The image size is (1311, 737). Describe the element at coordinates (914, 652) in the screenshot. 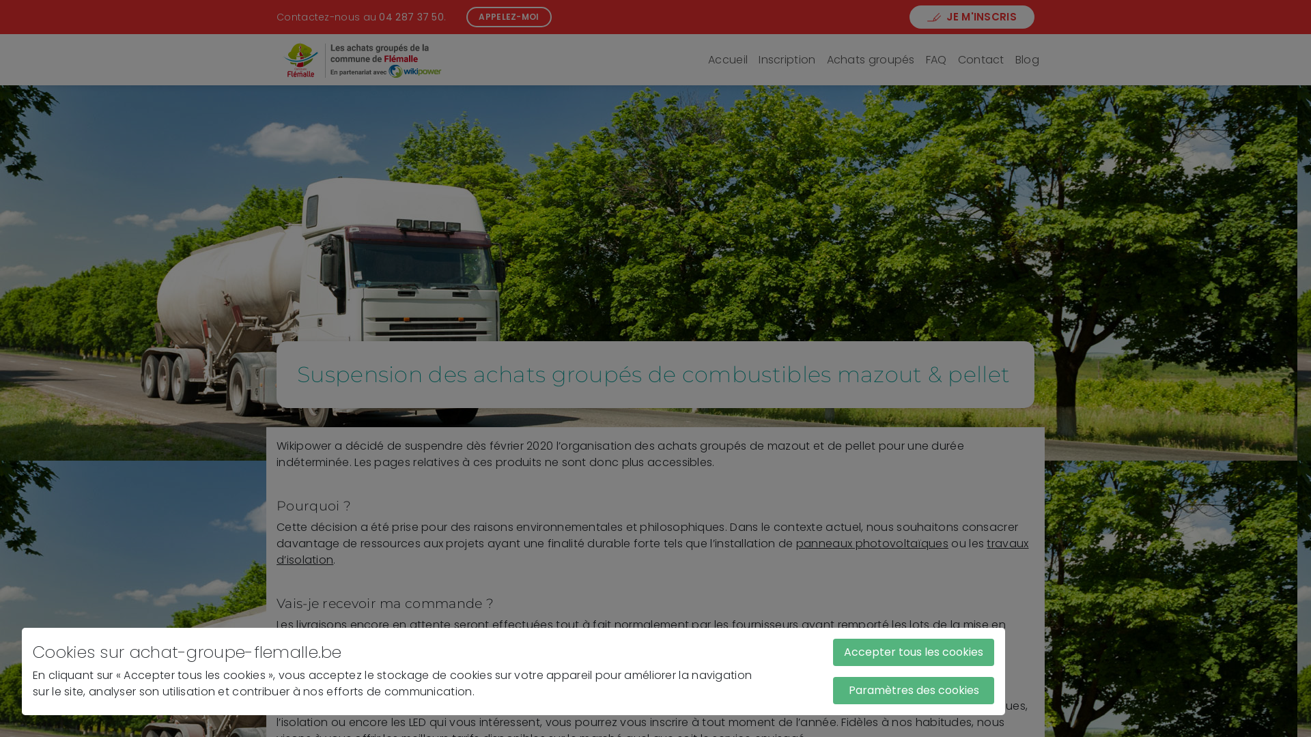

I see `Accepter tous les cookies` at that location.